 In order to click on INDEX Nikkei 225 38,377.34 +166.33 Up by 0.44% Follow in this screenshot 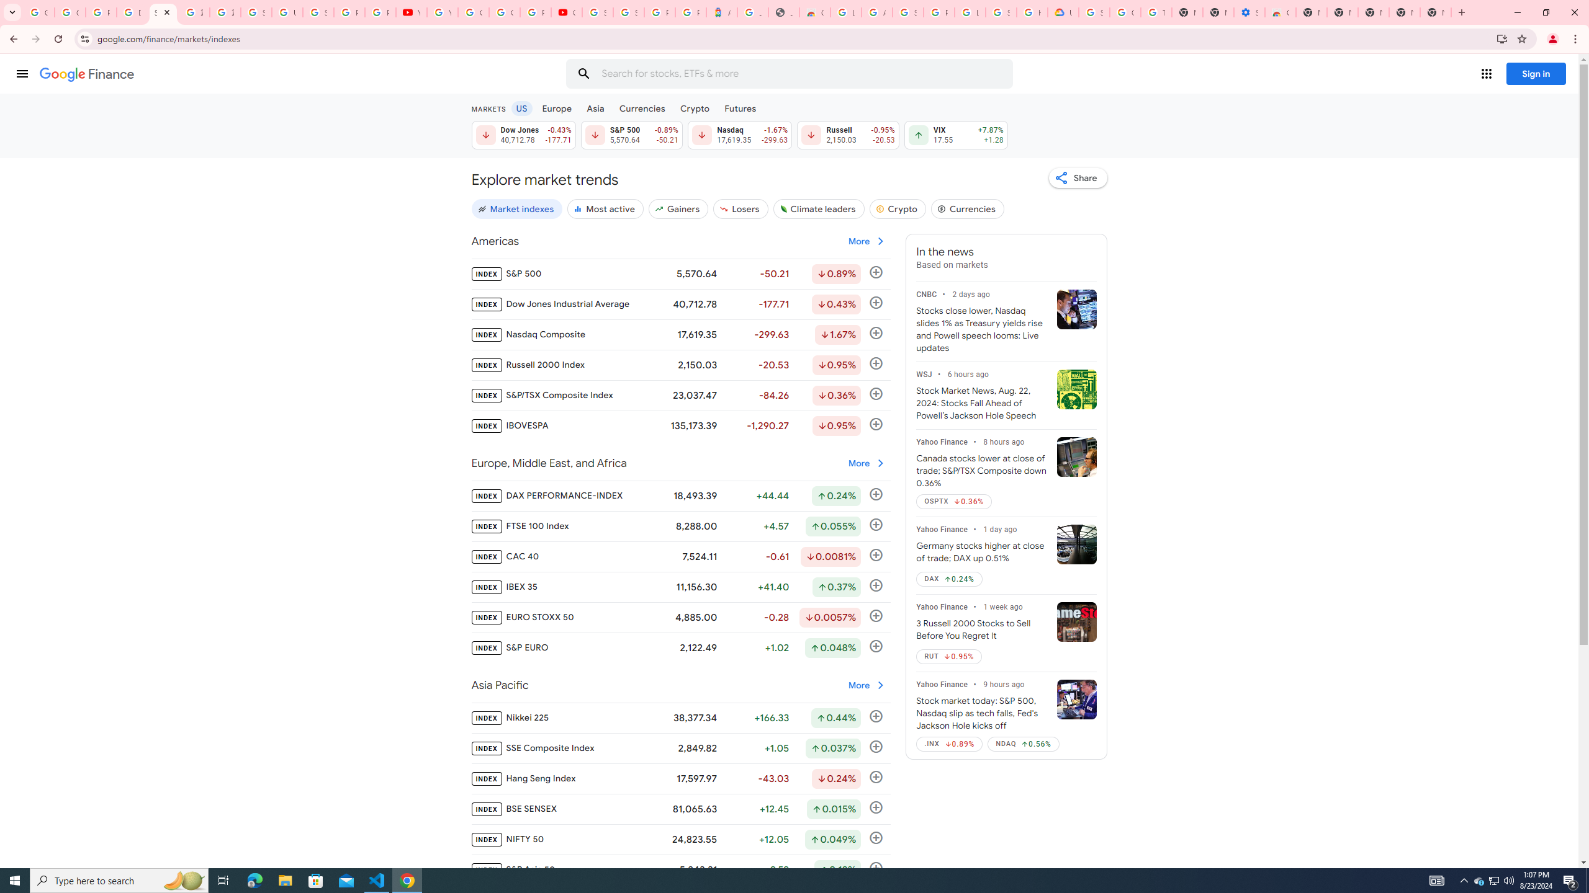, I will do `click(680, 718)`.